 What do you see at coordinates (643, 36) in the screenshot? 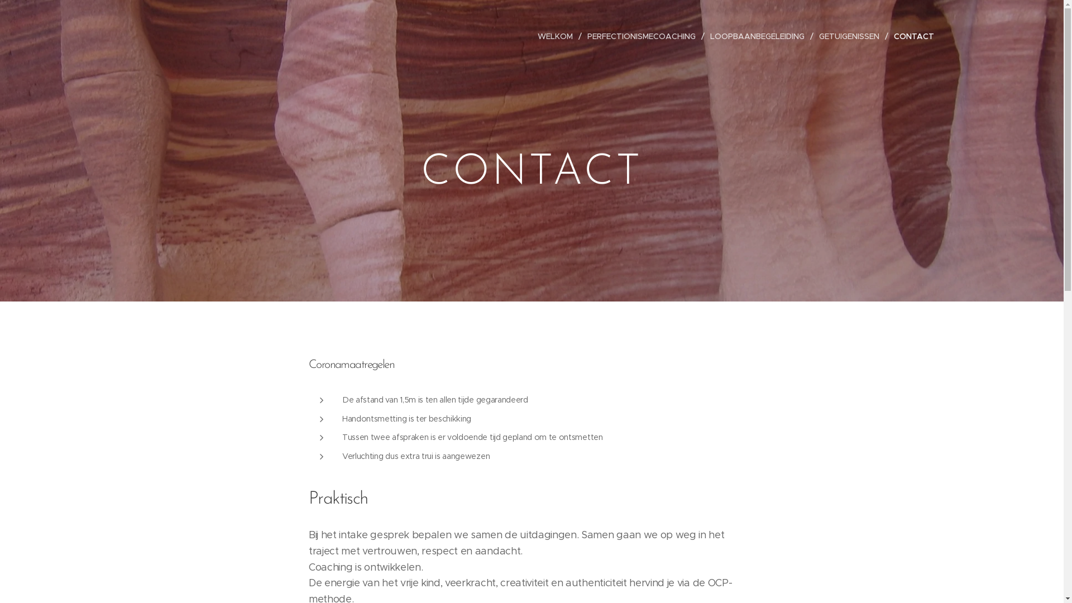
I see `PERFECTIONISMECOACHING` at bounding box center [643, 36].